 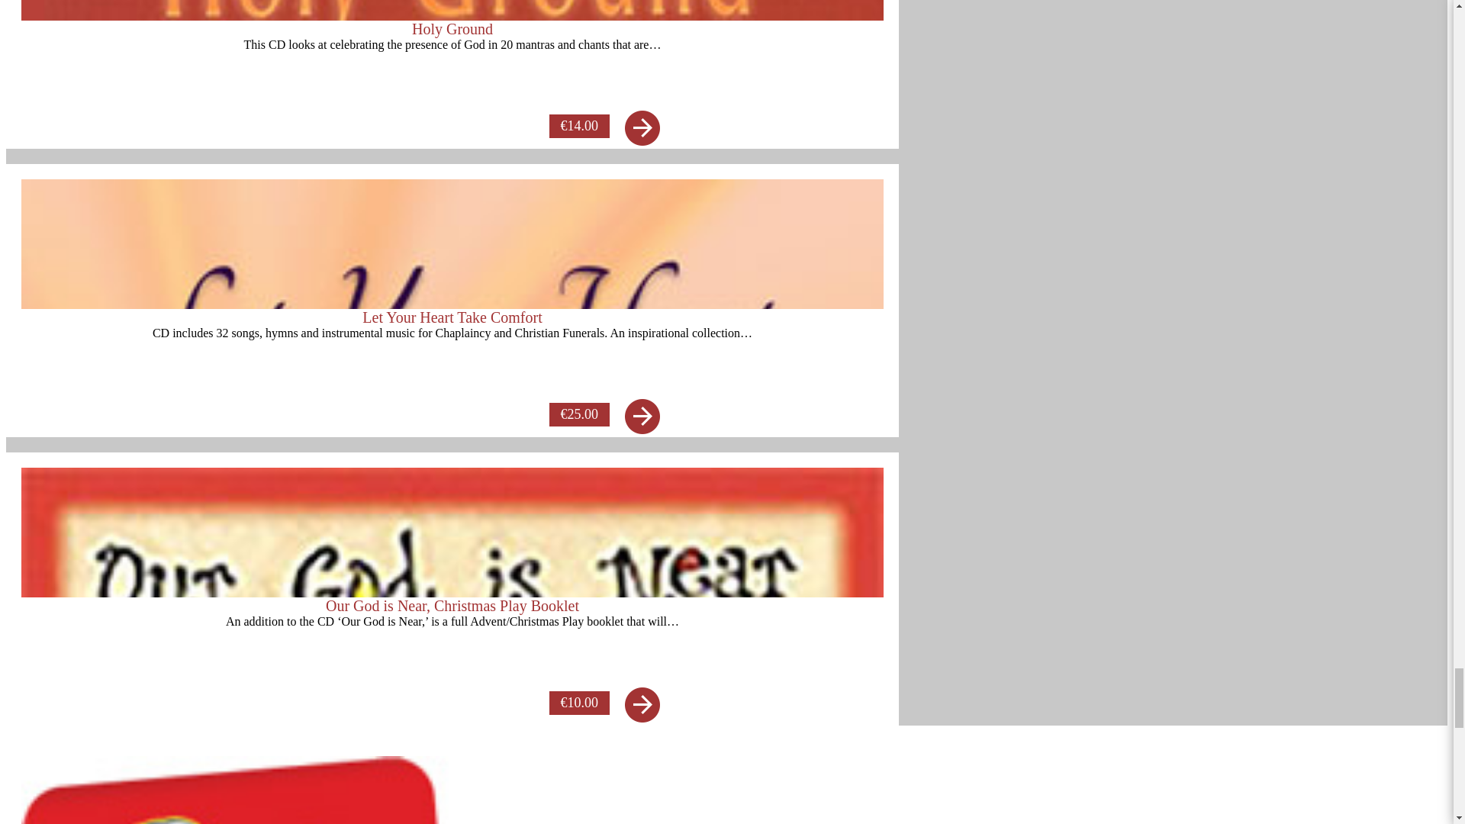 I want to click on Holy Ground, so click(x=452, y=66).